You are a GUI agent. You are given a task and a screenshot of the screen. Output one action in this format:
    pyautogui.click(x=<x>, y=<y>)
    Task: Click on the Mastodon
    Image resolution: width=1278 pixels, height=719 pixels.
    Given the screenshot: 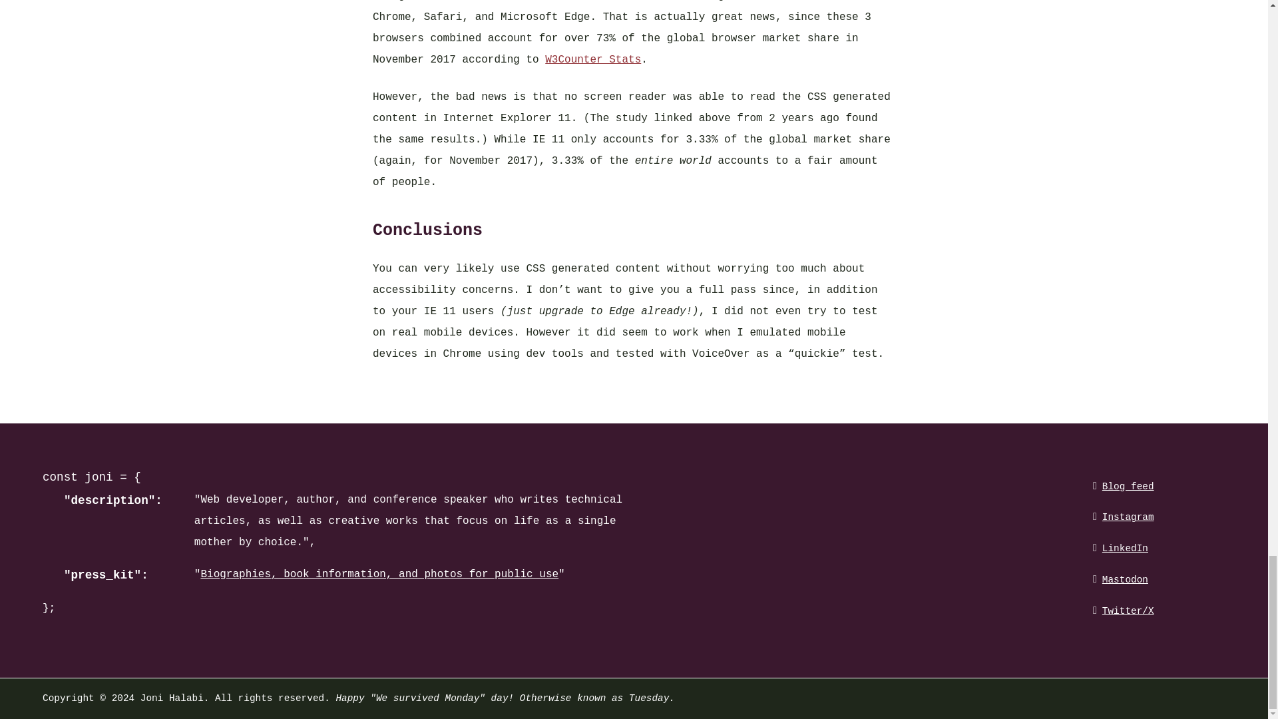 What is the action you would take?
    pyautogui.click(x=1129, y=578)
    